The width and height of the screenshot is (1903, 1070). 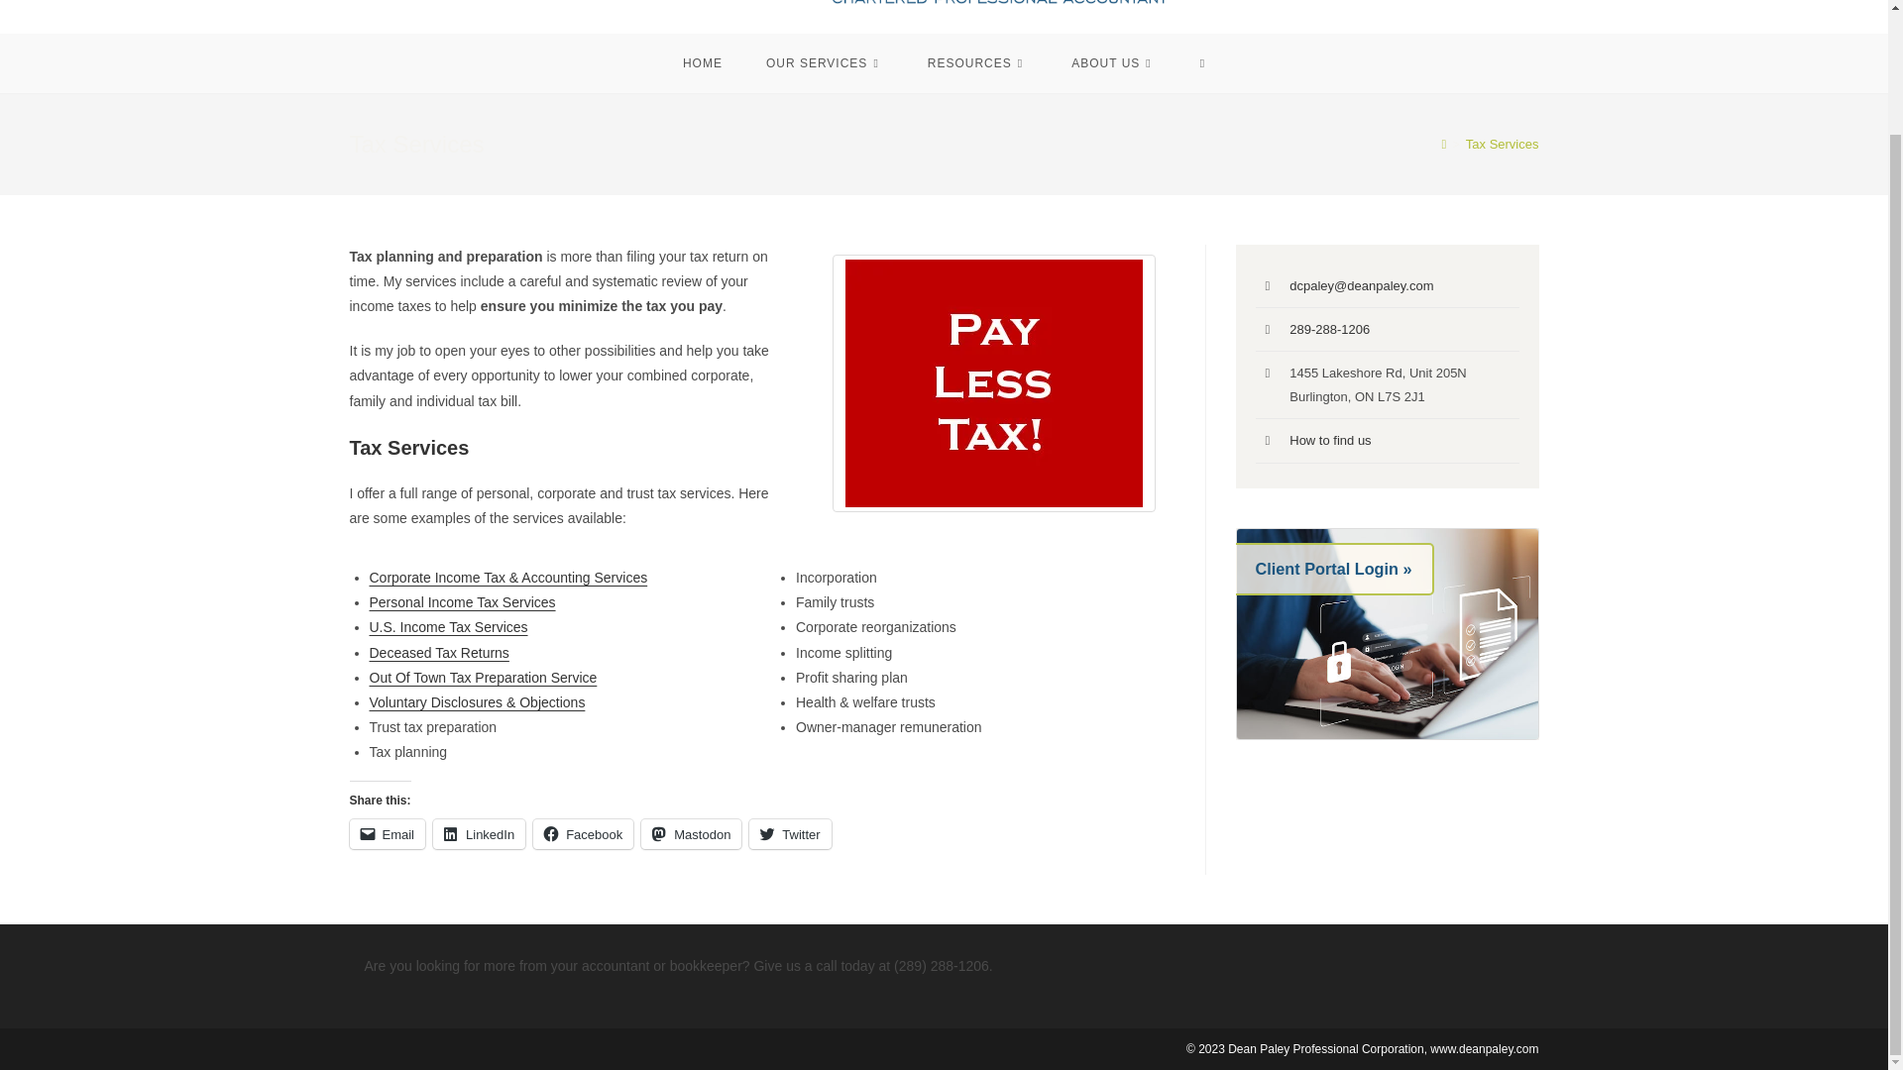 What do you see at coordinates (692, 834) in the screenshot?
I see `Click to share on Mastodon` at bounding box center [692, 834].